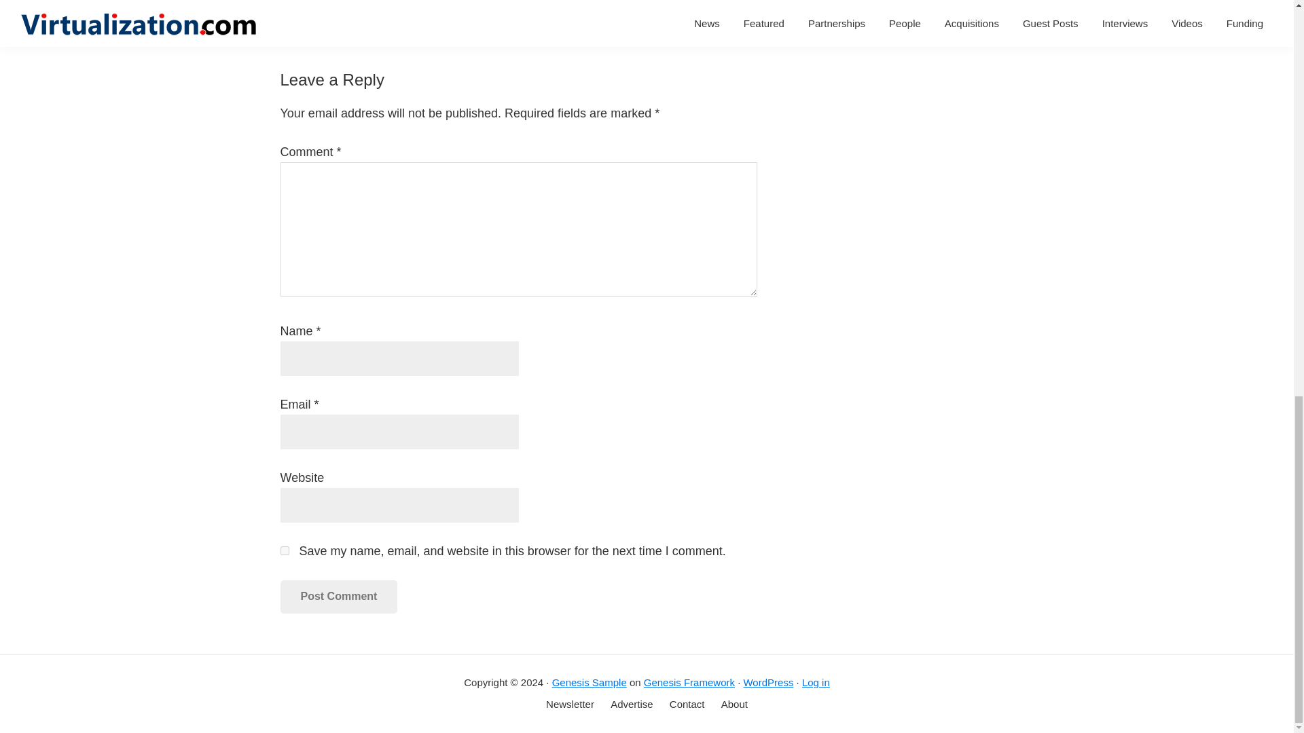 The width and height of the screenshot is (1304, 733). I want to click on microsoft, so click(368, 4).